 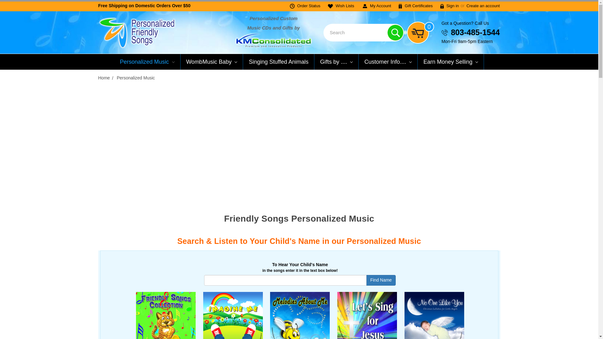 I want to click on Wish Lists, so click(x=341, y=6).